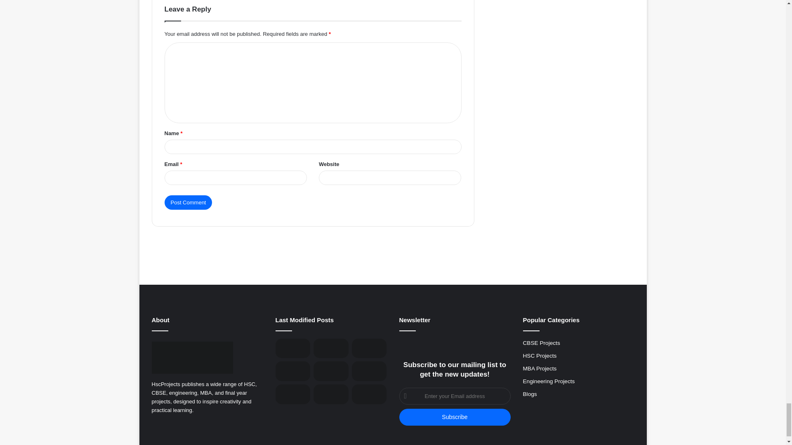 The width and height of the screenshot is (792, 445). Describe the element at coordinates (188, 202) in the screenshot. I see `Post Comment` at that location.